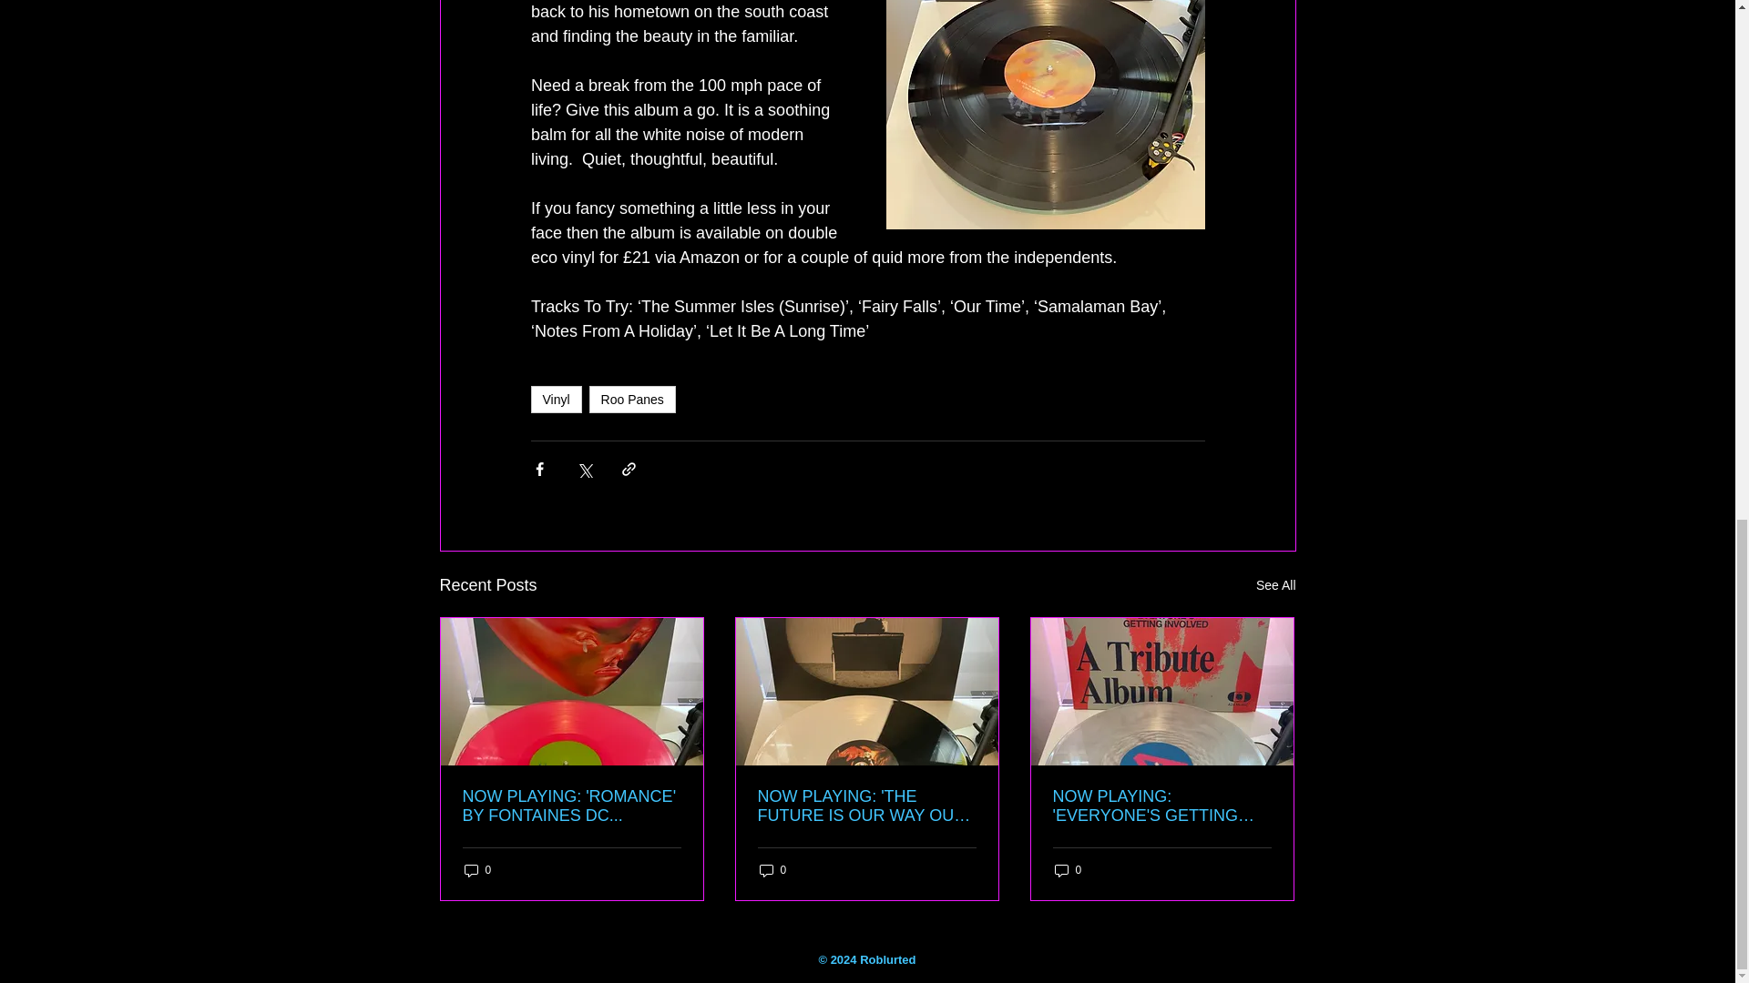 This screenshot has width=1749, height=983. I want to click on See All, so click(1275, 584).